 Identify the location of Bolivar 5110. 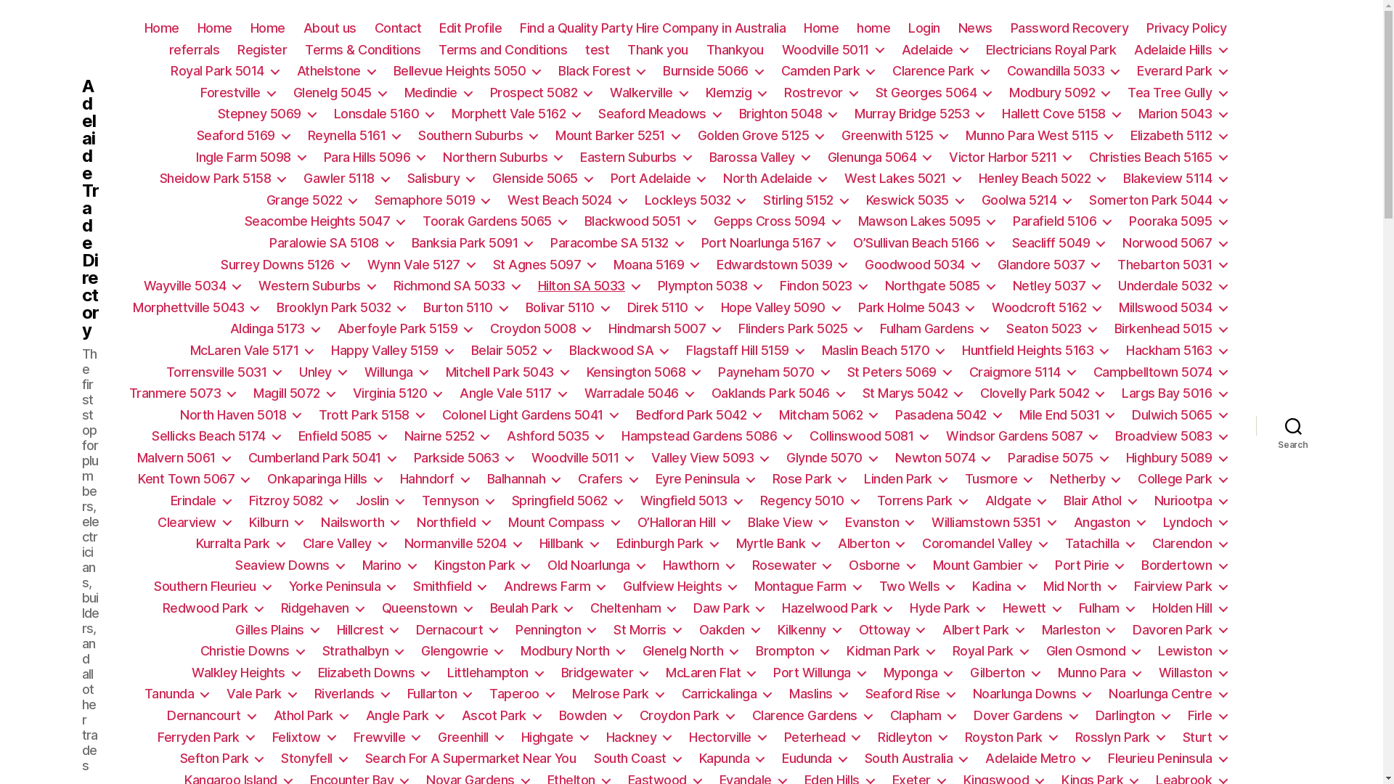
(568, 308).